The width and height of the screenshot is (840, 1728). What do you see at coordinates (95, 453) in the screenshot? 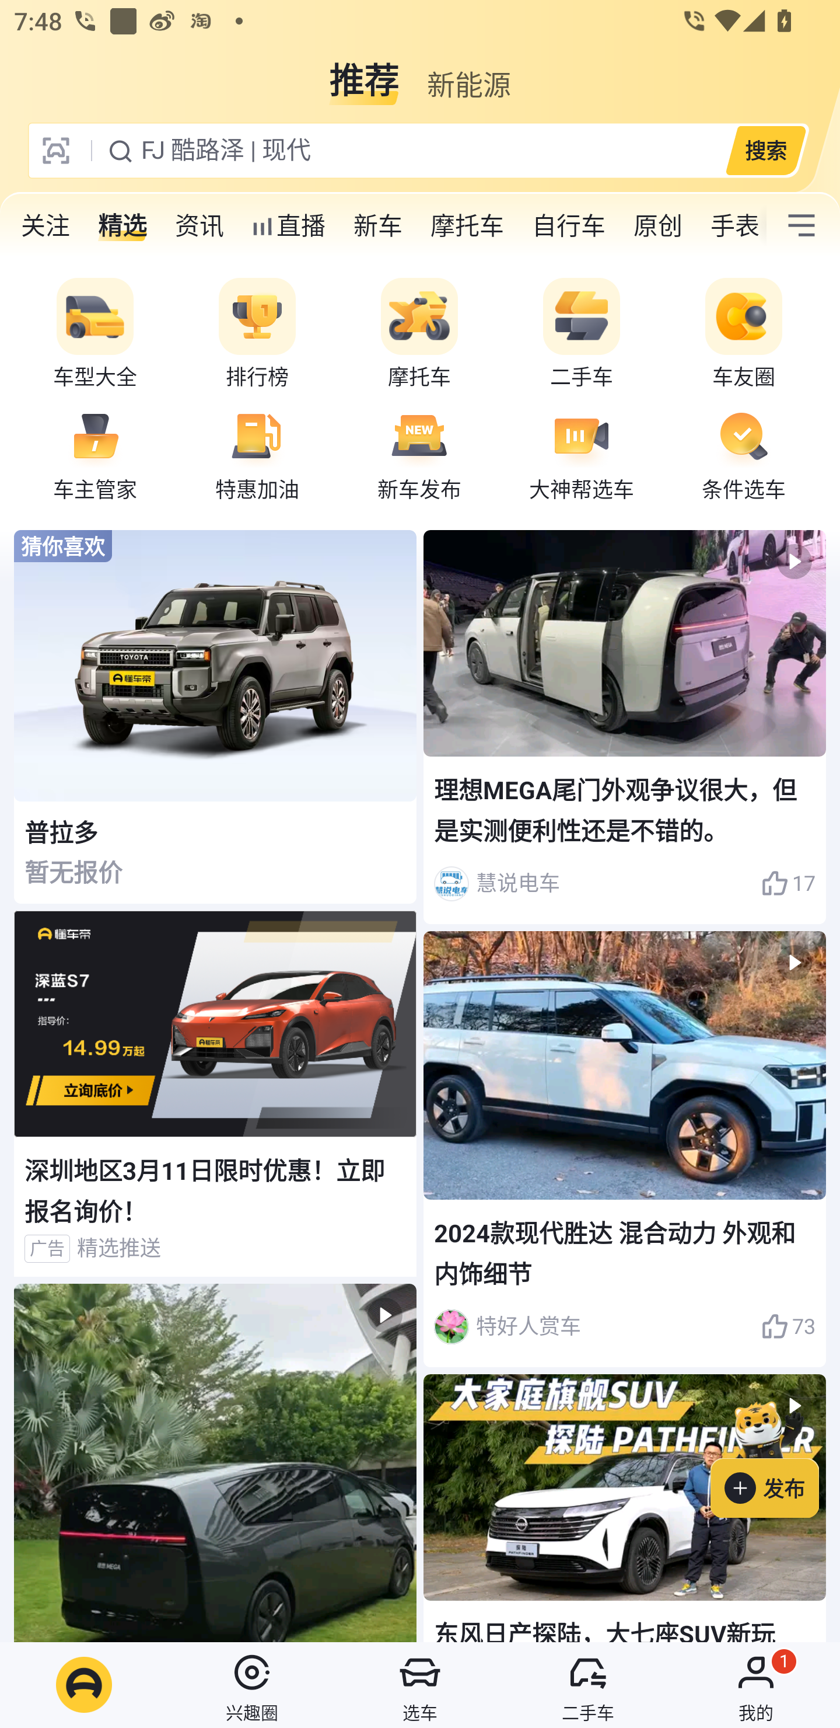
I see `车主管家` at bounding box center [95, 453].